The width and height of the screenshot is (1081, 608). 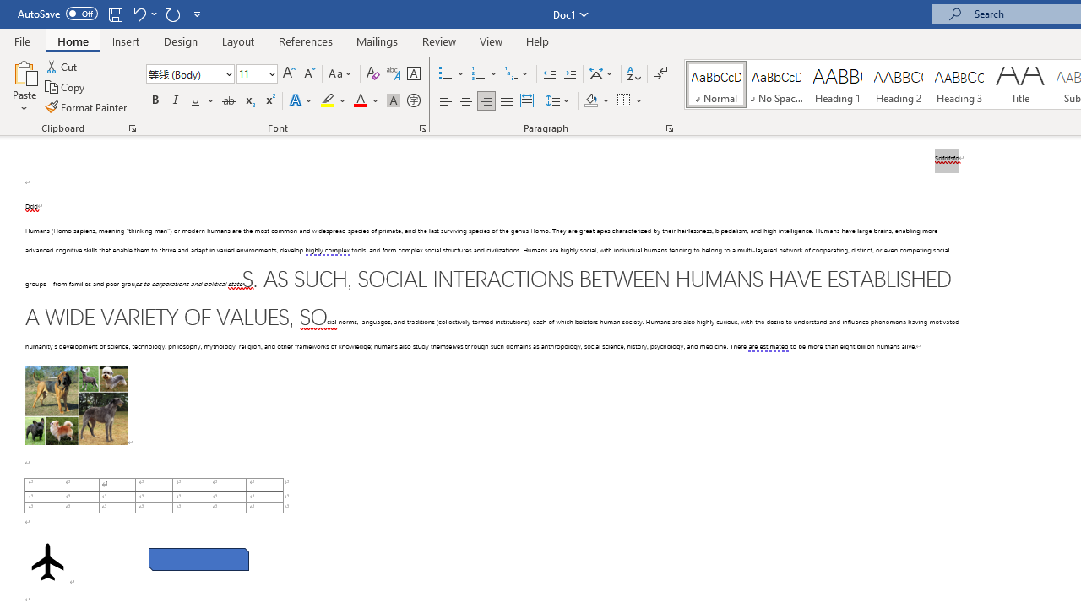 I want to click on Superscript, so click(x=269, y=101).